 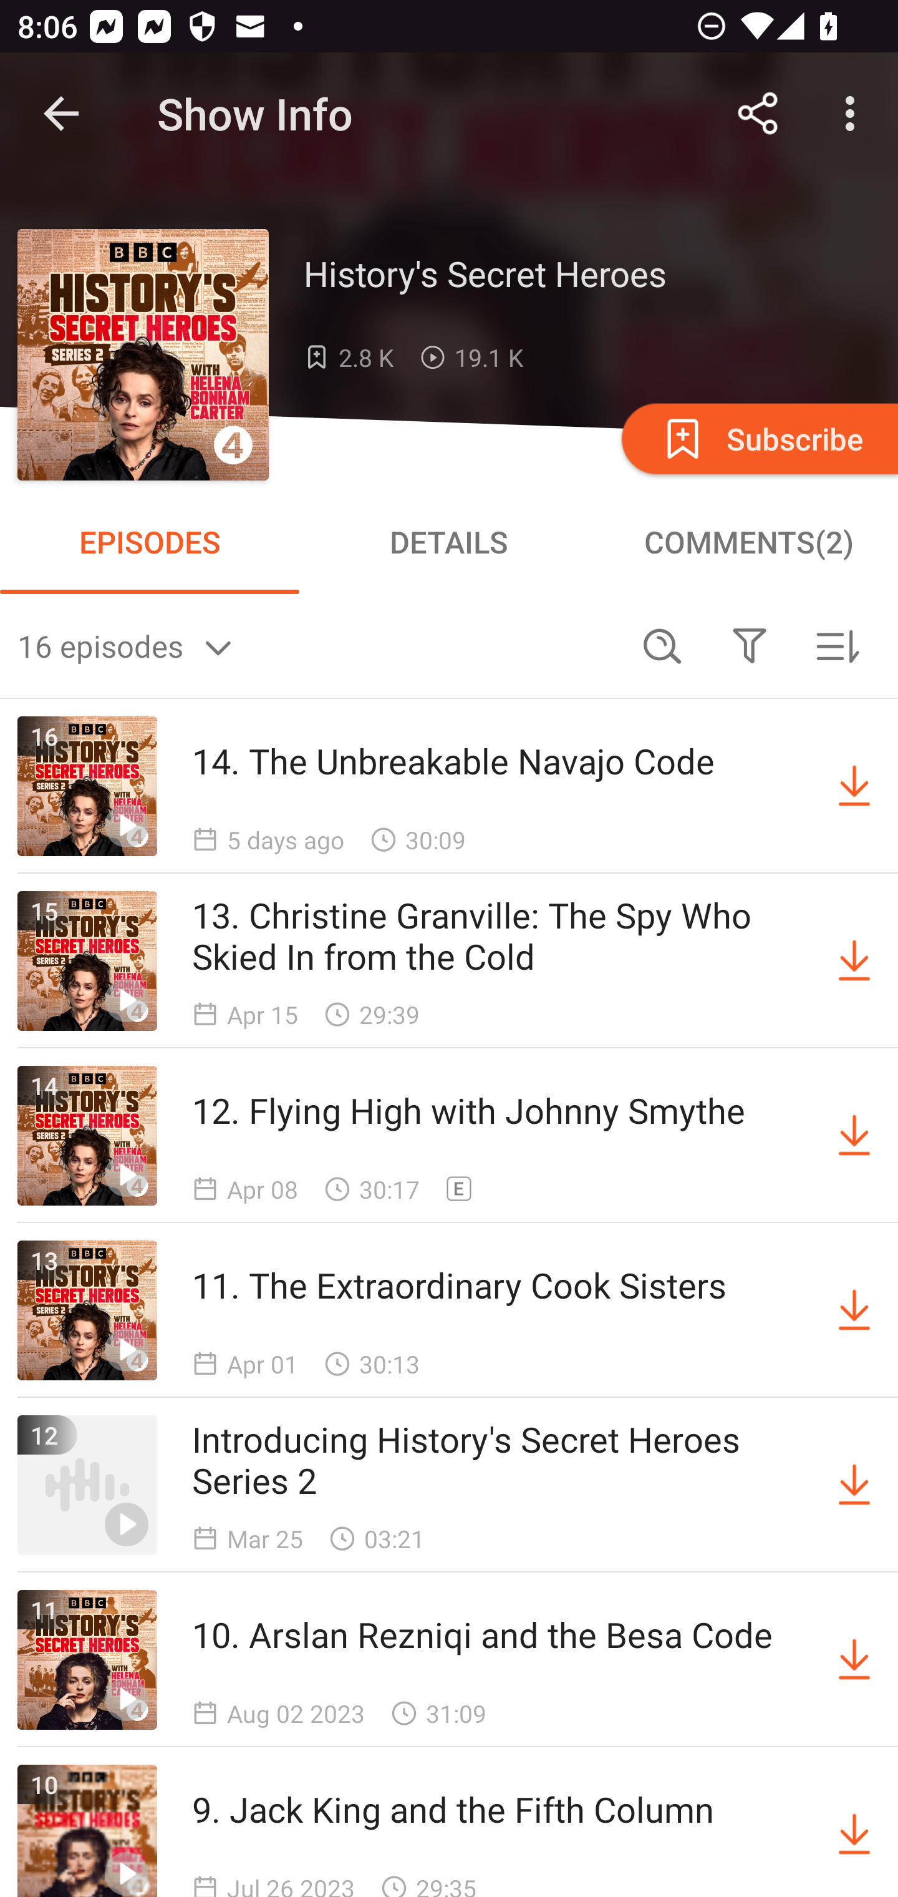 What do you see at coordinates (749, 645) in the screenshot?
I see `` at bounding box center [749, 645].